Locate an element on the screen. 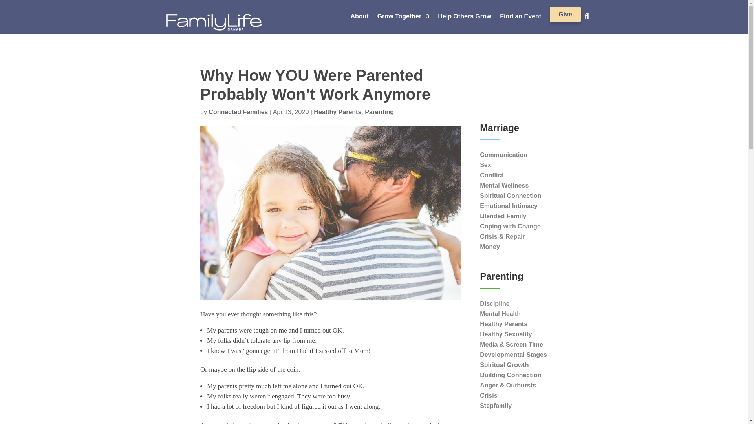  Healthy Parents is located at coordinates (337, 111).